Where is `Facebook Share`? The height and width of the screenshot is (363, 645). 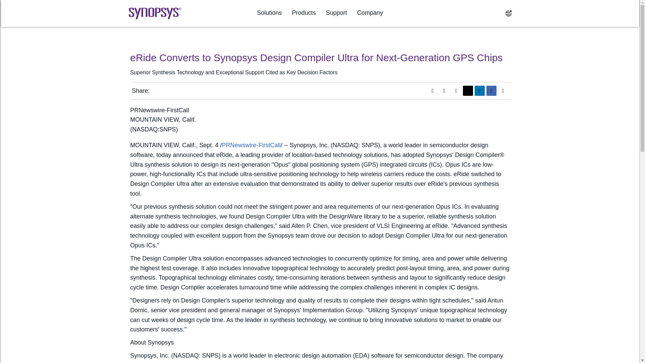 Facebook Share is located at coordinates (491, 91).